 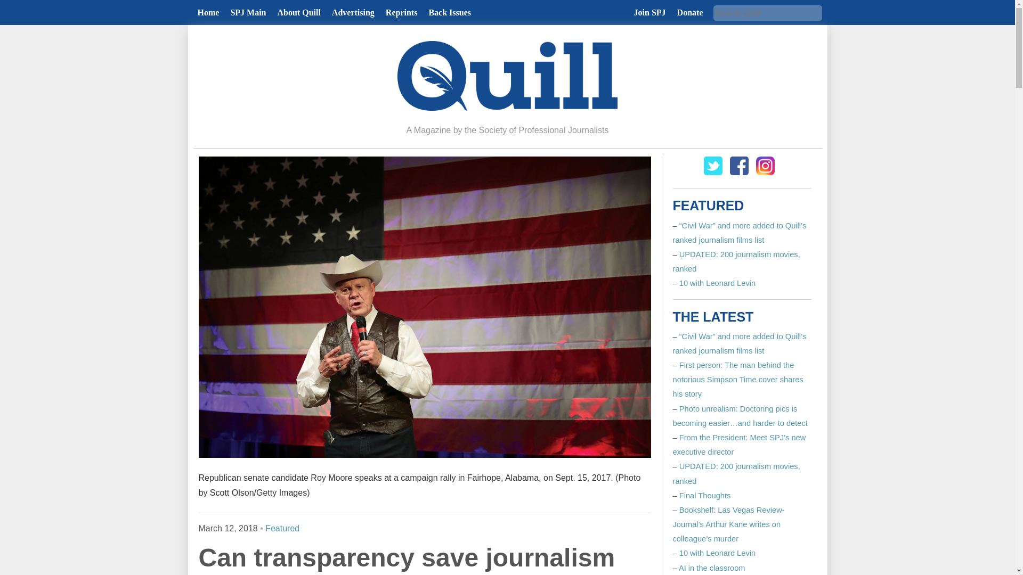 What do you see at coordinates (705, 495) in the screenshot?
I see `Final Thoughts` at bounding box center [705, 495].